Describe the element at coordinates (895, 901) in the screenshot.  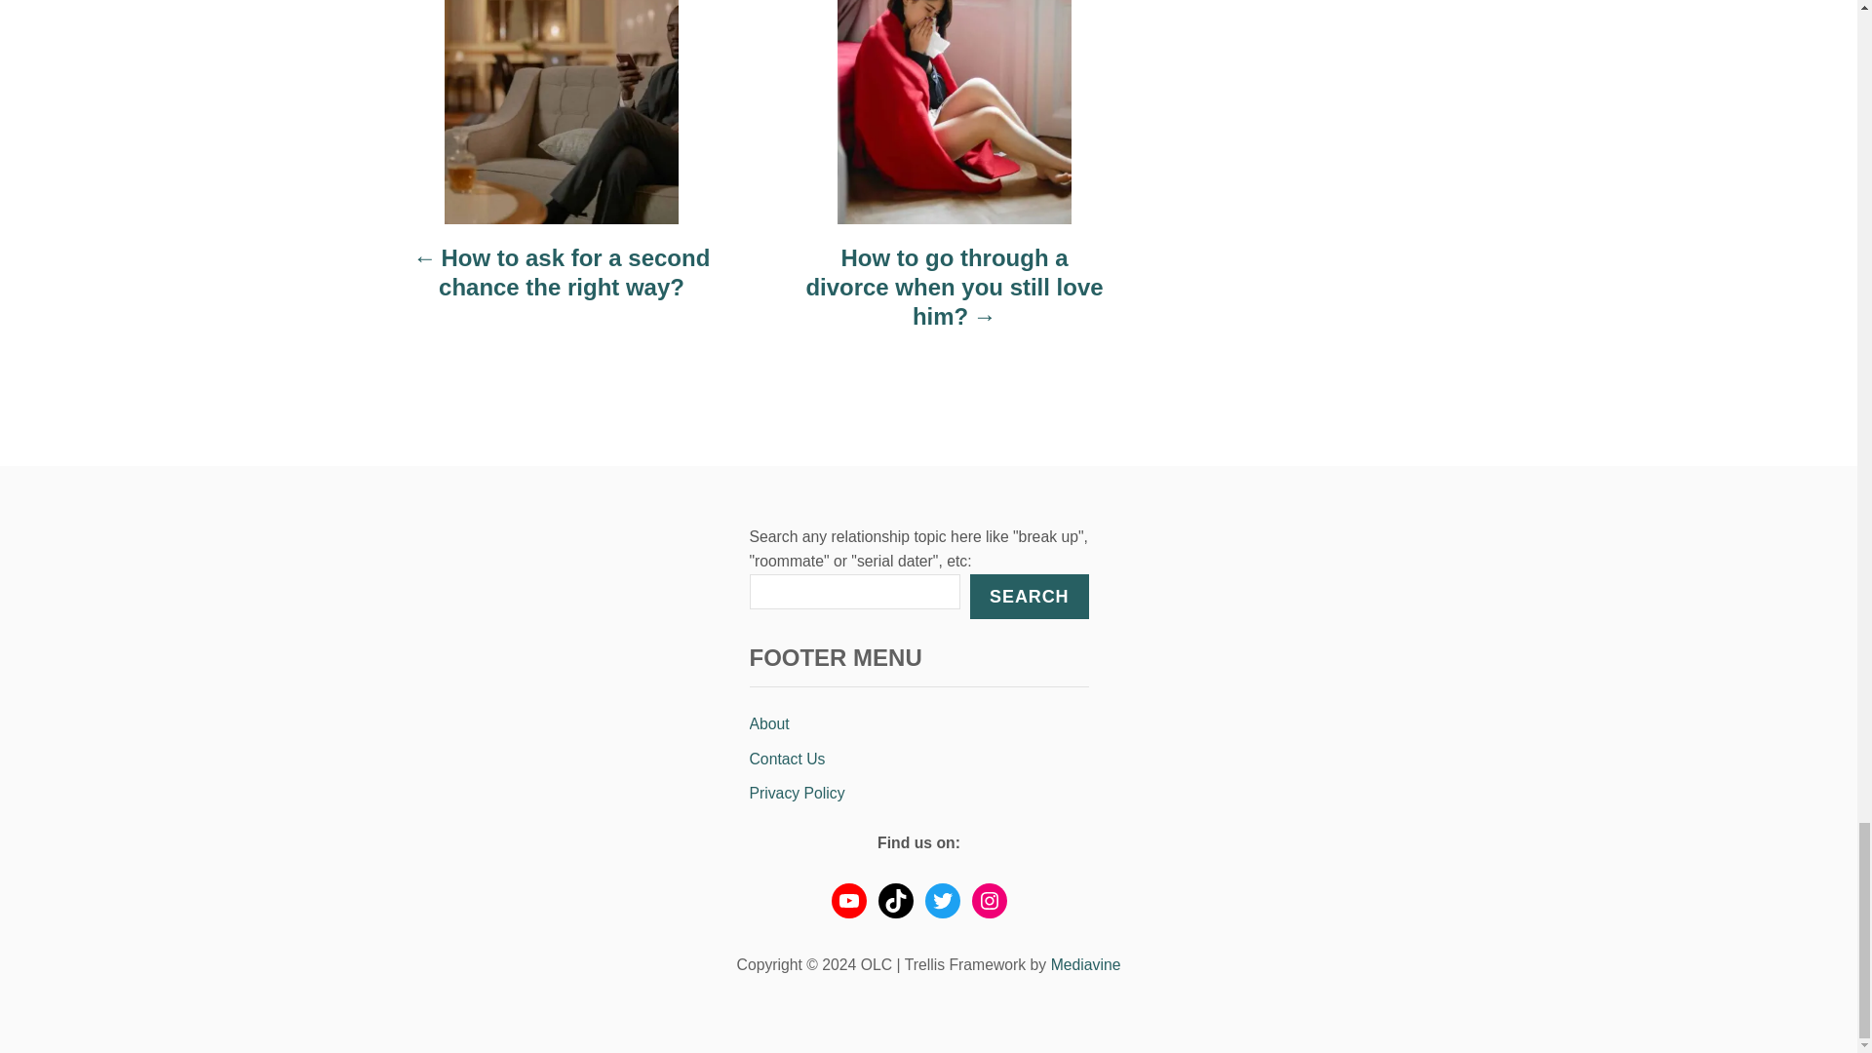
I see `TikTok` at that location.